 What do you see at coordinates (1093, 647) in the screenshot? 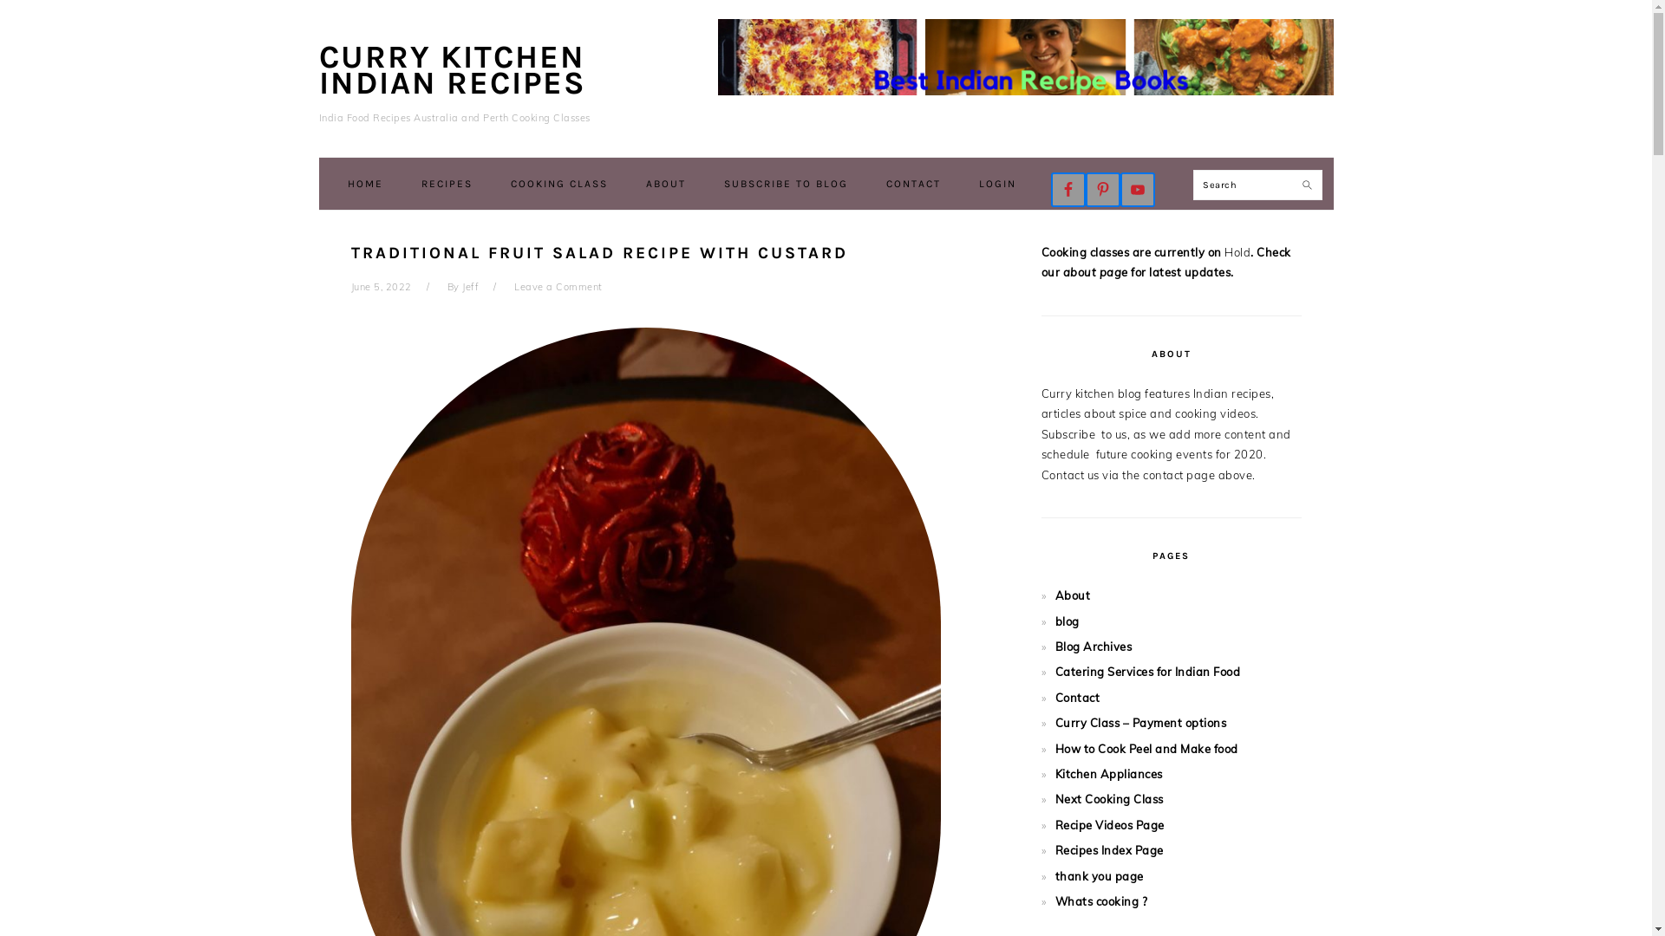
I see `Blog Archives` at bounding box center [1093, 647].